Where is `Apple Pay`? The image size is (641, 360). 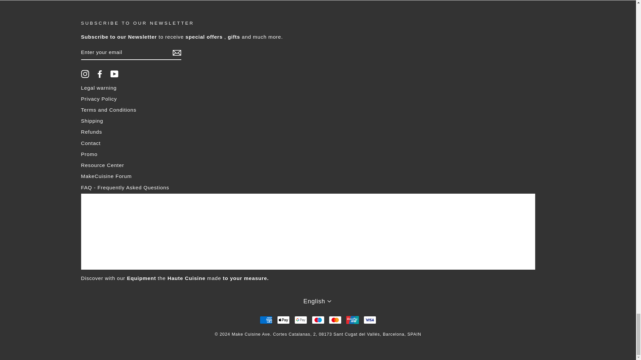 Apple Pay is located at coordinates (283, 320).